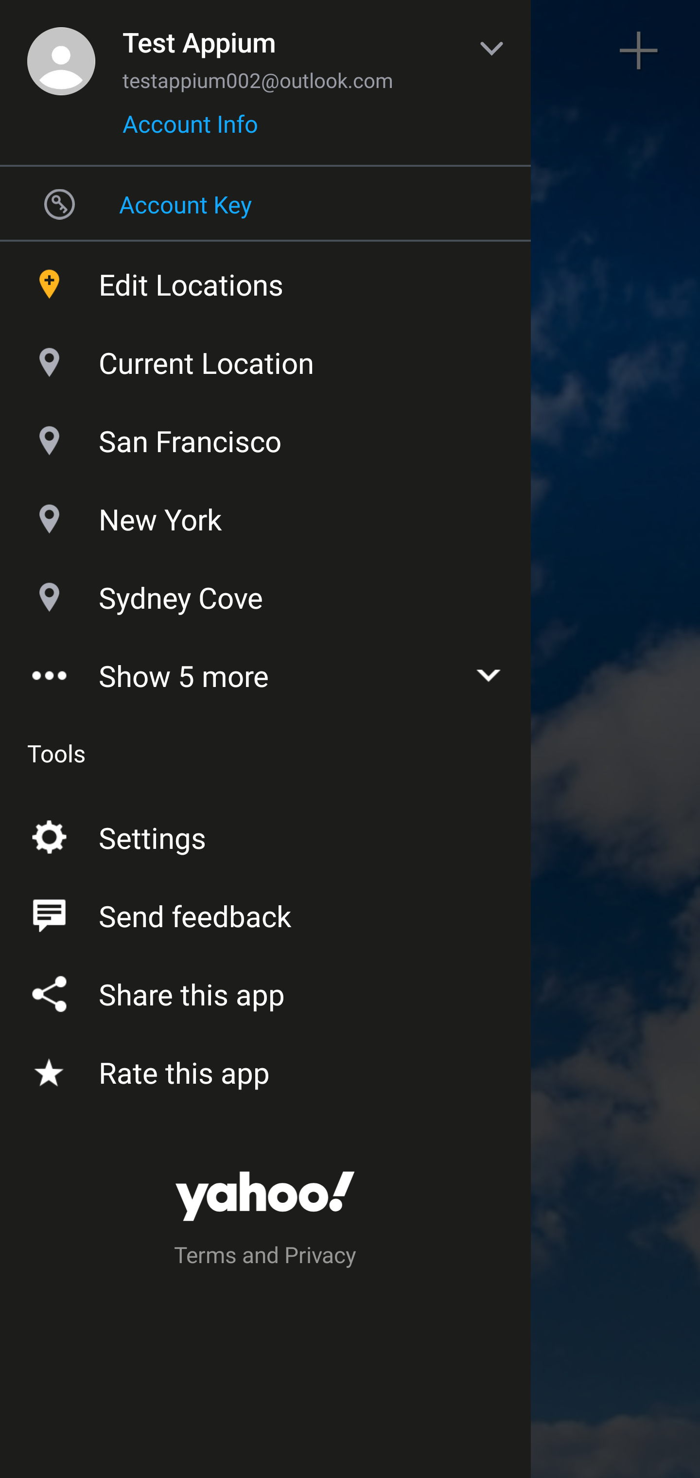 The width and height of the screenshot is (700, 1478). What do you see at coordinates (265, 515) in the screenshot?
I see `New York` at bounding box center [265, 515].